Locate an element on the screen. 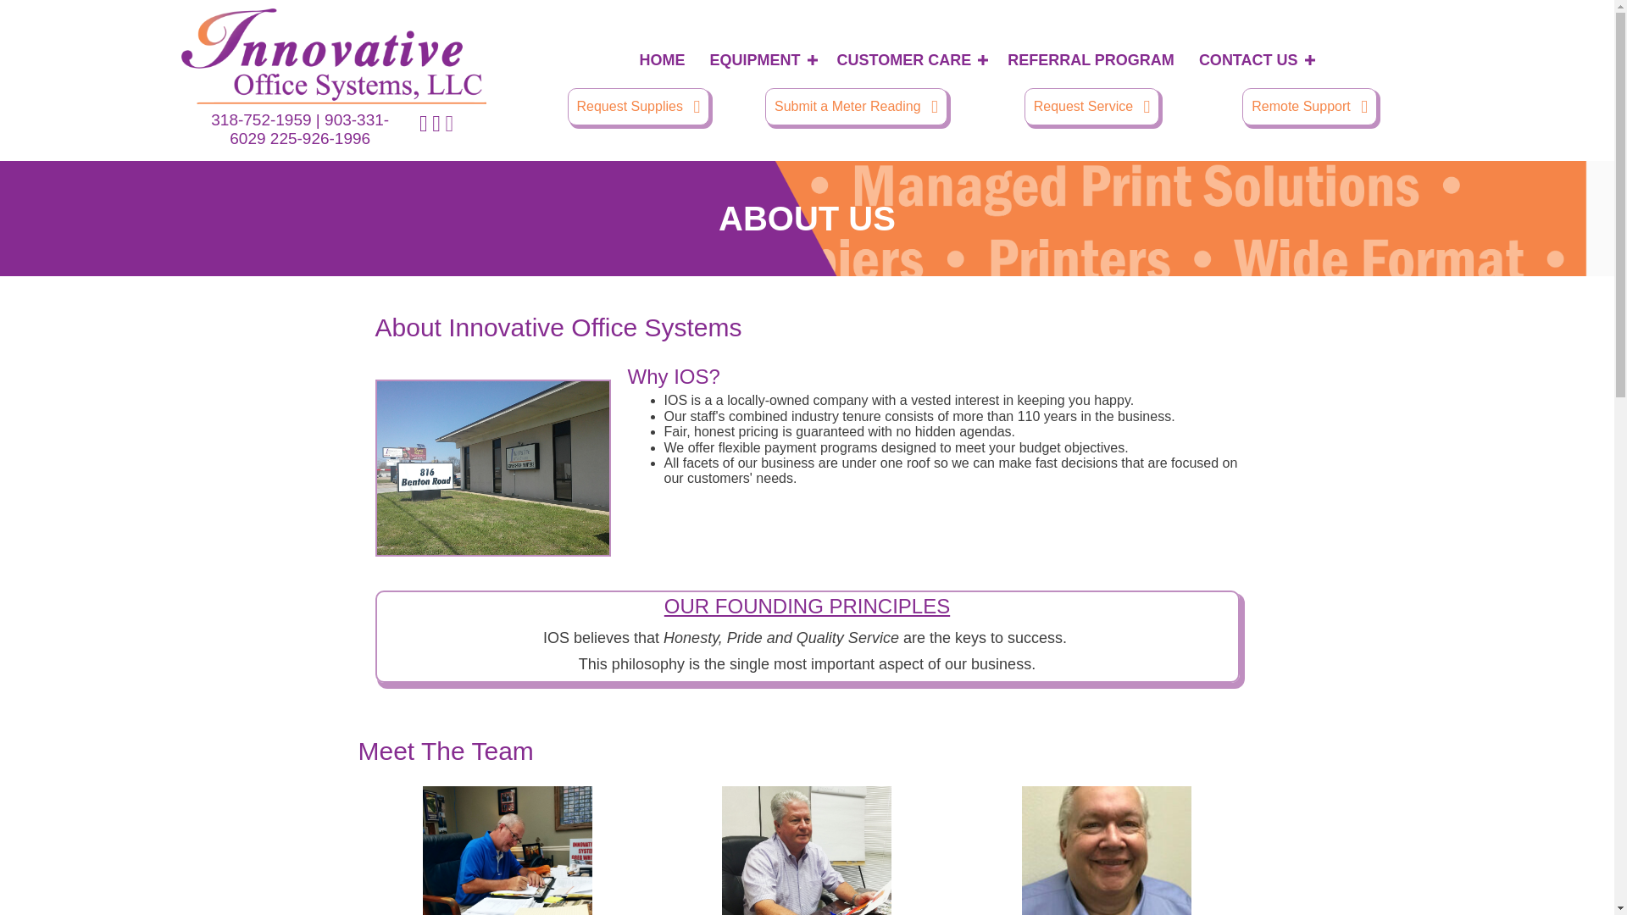  CUSTOMER CARE is located at coordinates (910, 61).